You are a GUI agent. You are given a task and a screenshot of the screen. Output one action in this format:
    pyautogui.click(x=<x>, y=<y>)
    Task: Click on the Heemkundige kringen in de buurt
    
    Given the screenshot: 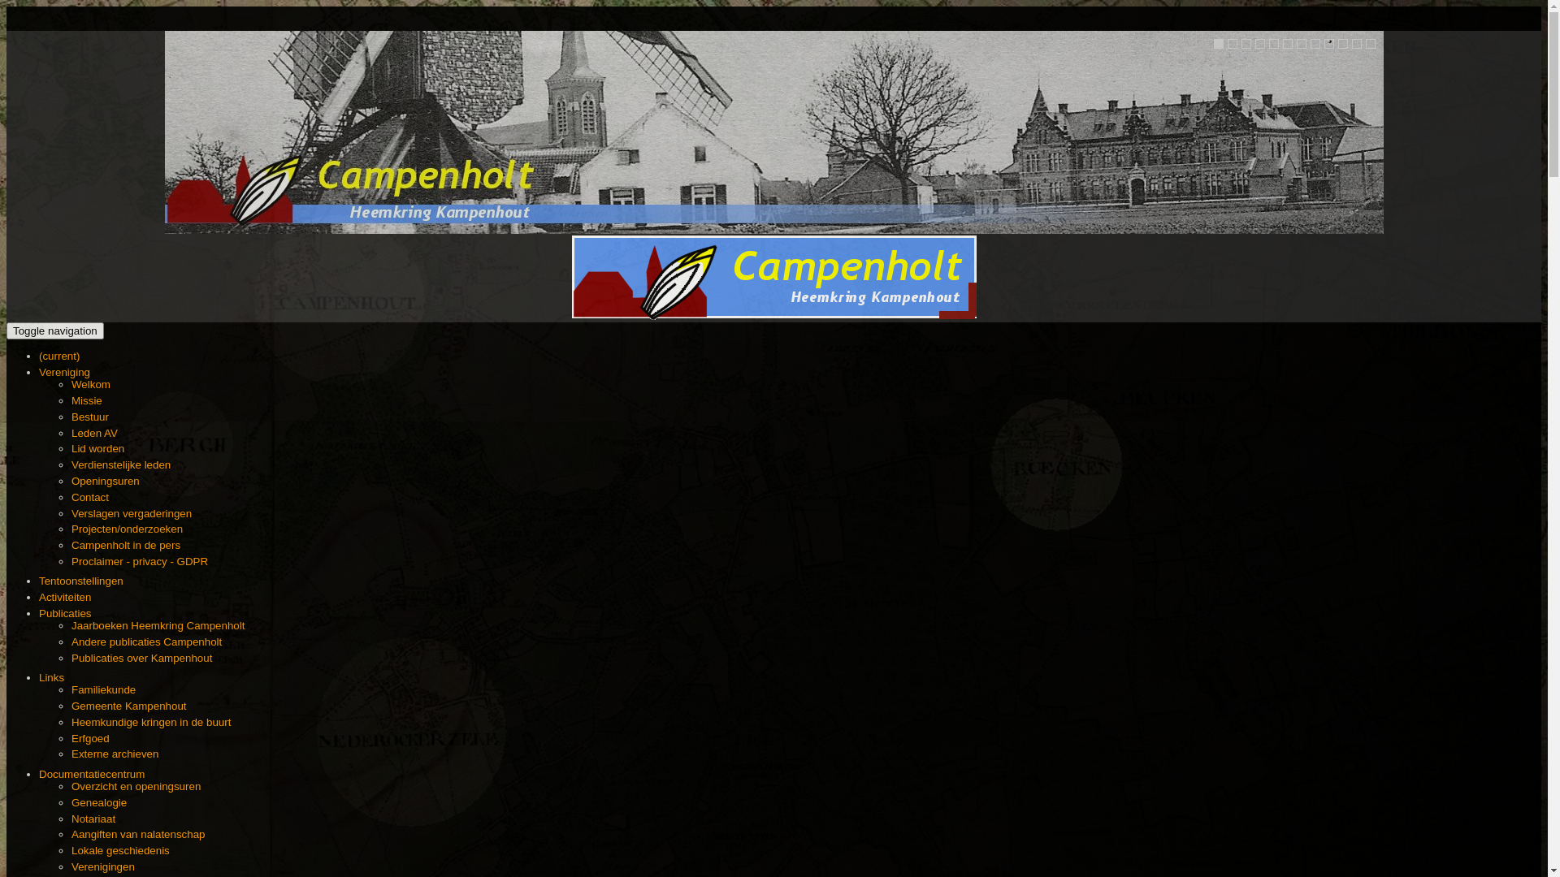 What is the action you would take?
    pyautogui.click(x=151, y=723)
    